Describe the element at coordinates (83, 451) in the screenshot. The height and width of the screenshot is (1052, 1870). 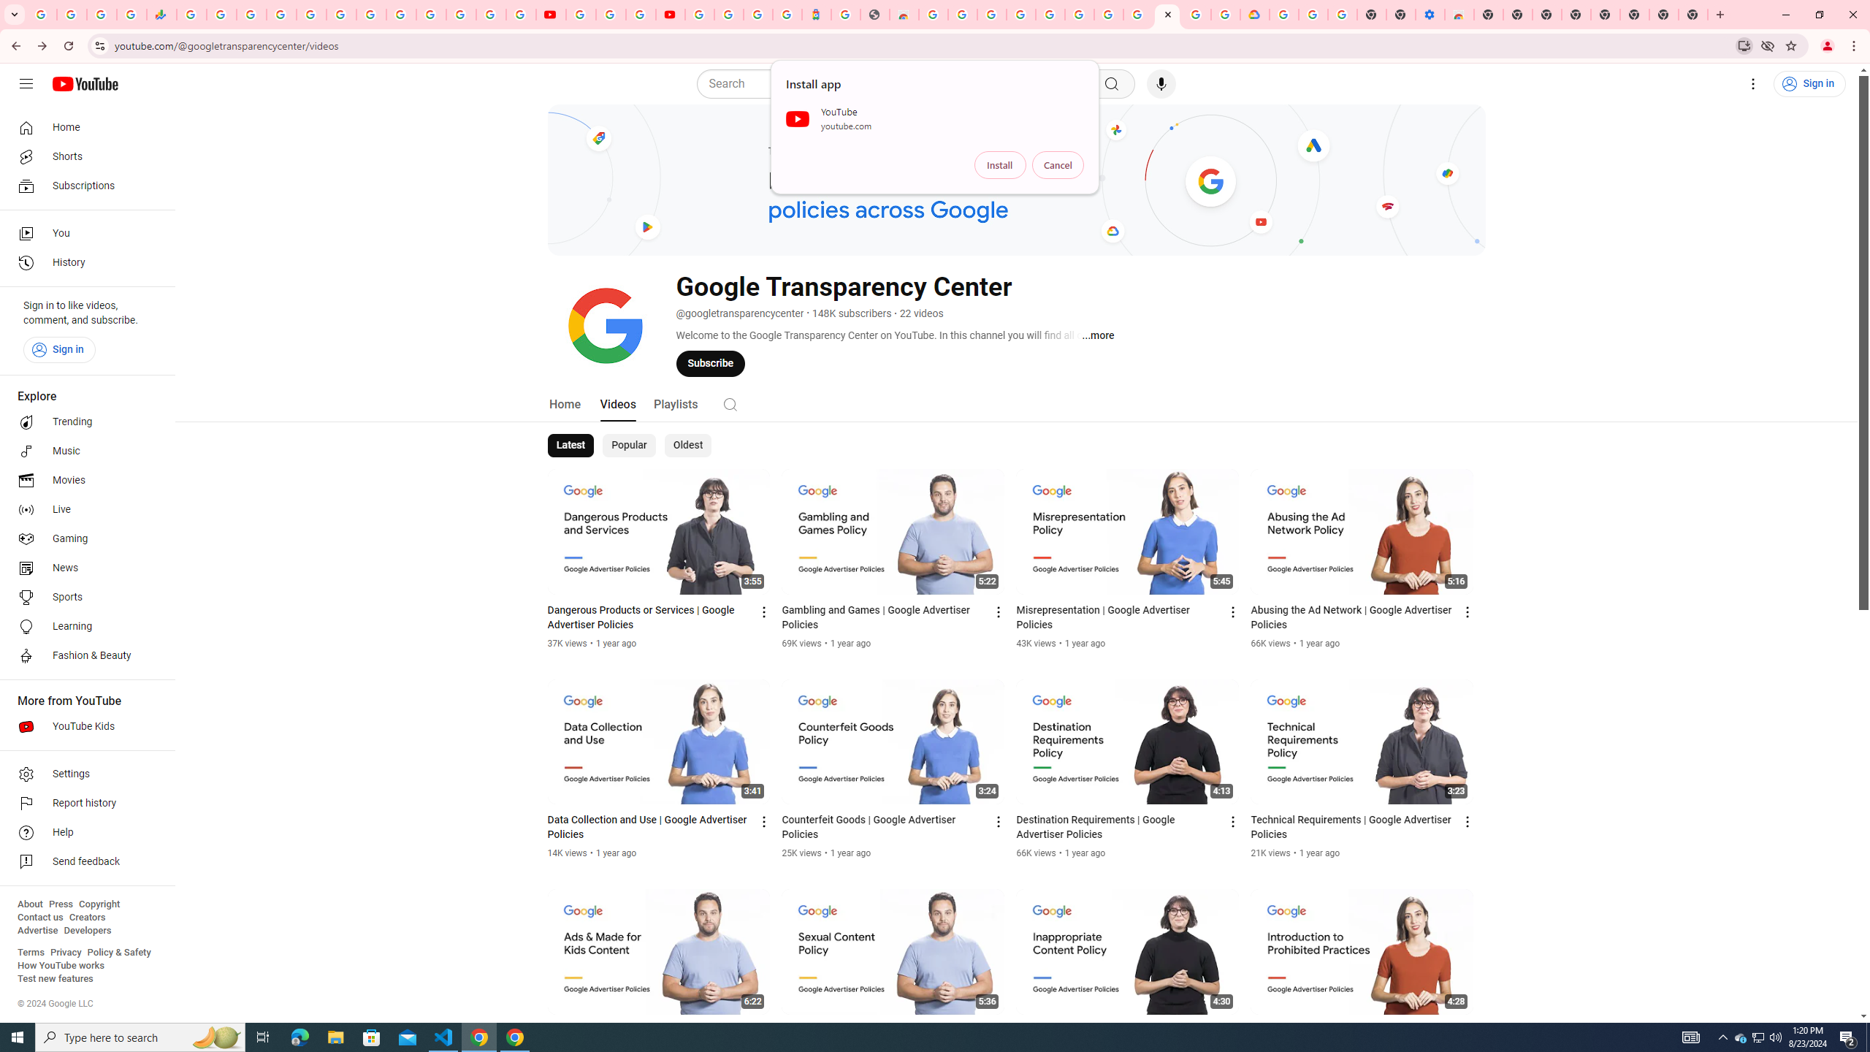
I see `Music` at that location.